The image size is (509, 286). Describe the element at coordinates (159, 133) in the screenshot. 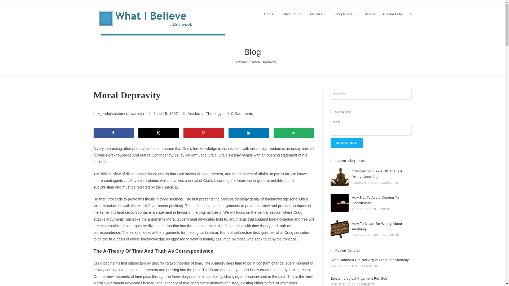

I see `Share on X` at that location.